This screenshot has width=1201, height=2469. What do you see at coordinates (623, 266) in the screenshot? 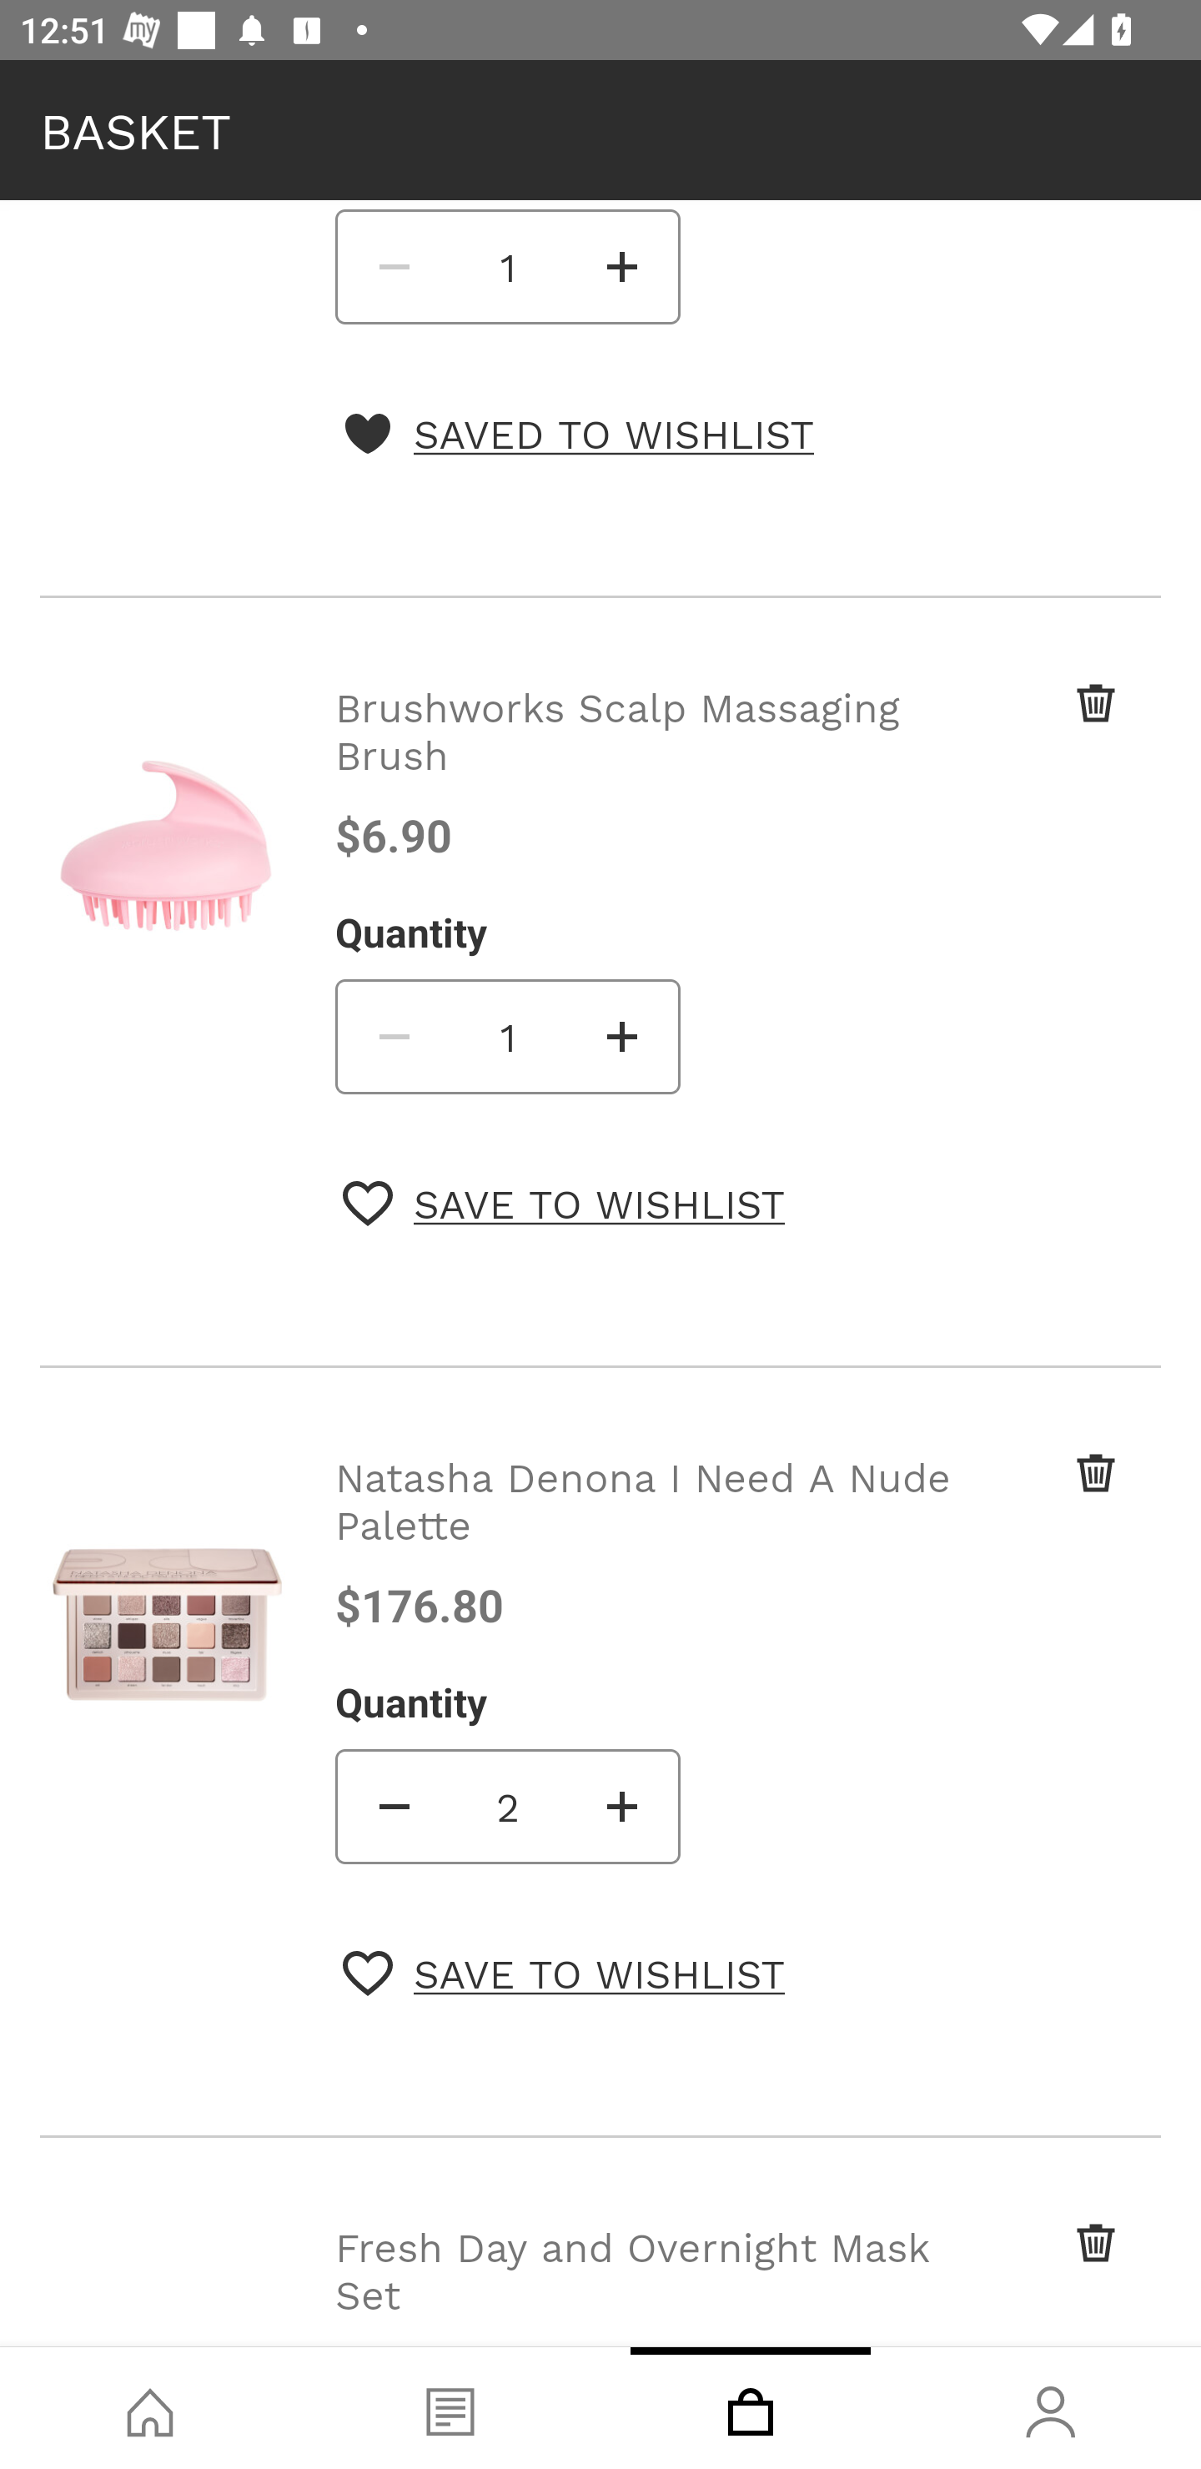
I see `Increase quantity` at bounding box center [623, 266].